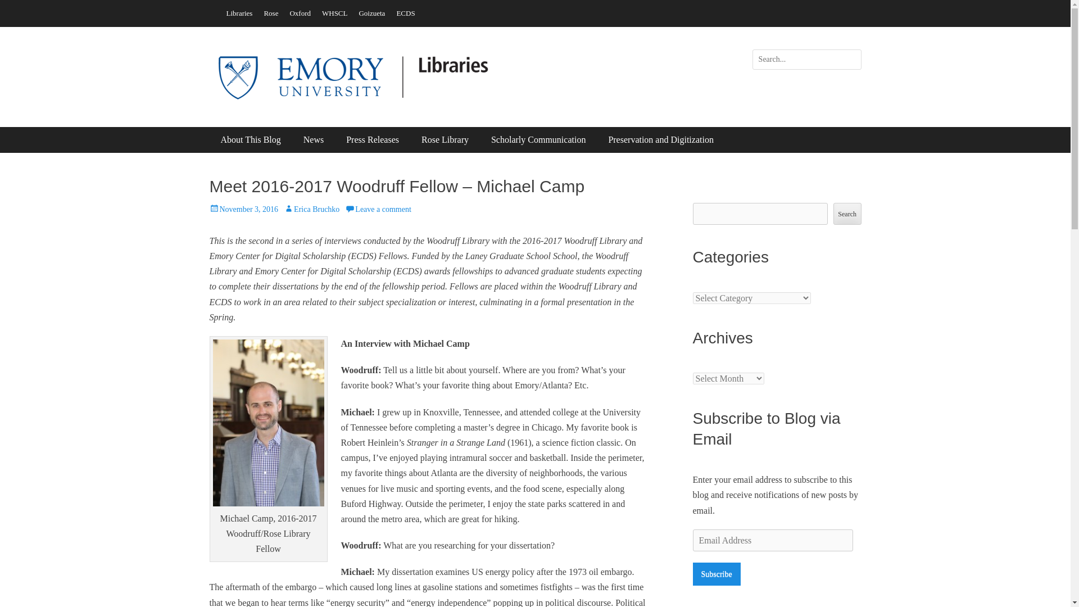 Image resolution: width=1079 pixels, height=607 pixels. I want to click on WHSCL, so click(335, 13).